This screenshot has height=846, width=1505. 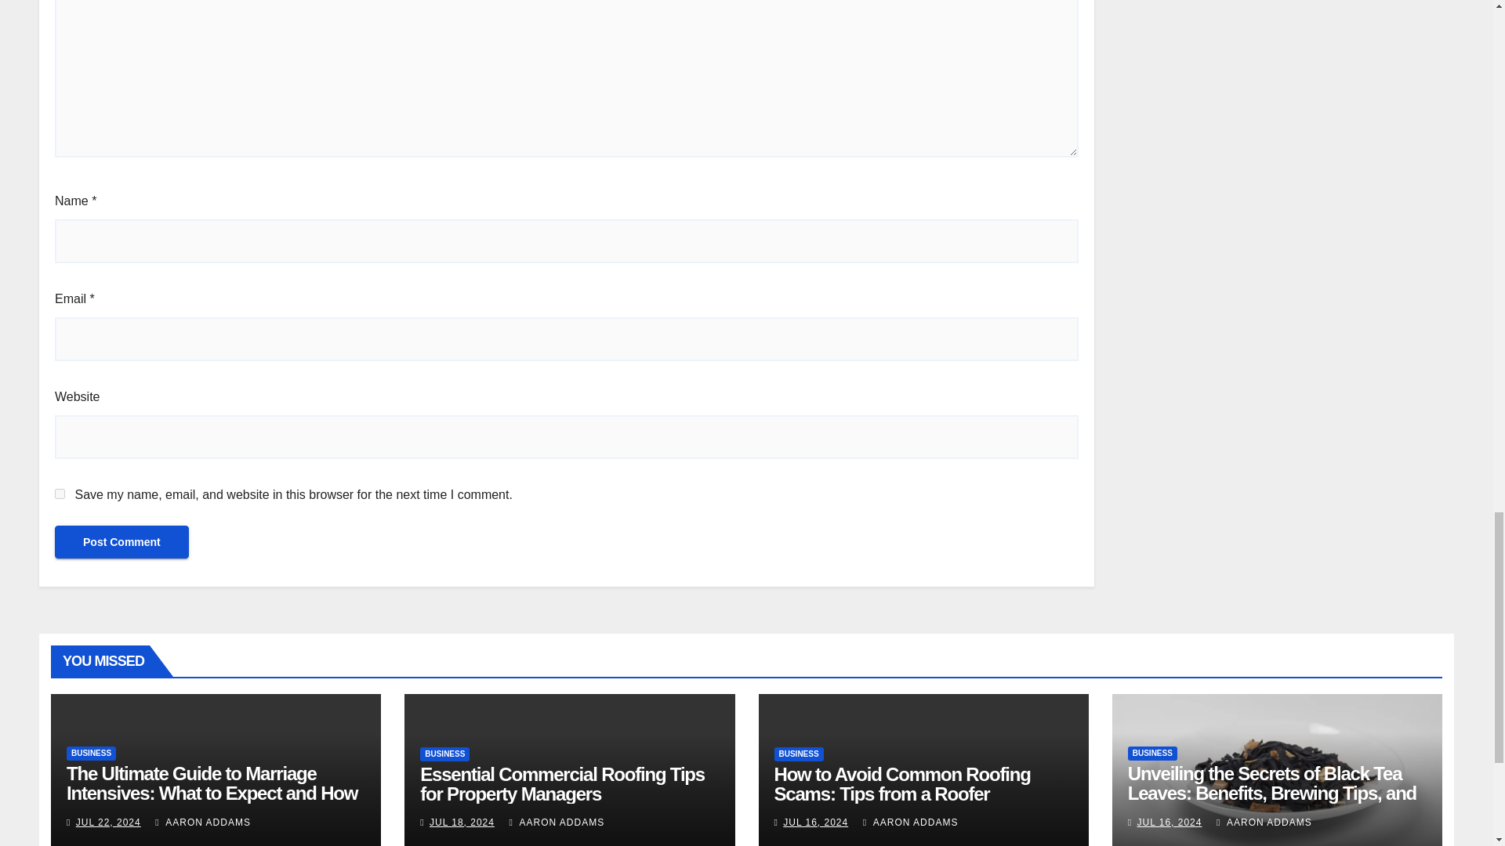 I want to click on yes, so click(x=60, y=493).